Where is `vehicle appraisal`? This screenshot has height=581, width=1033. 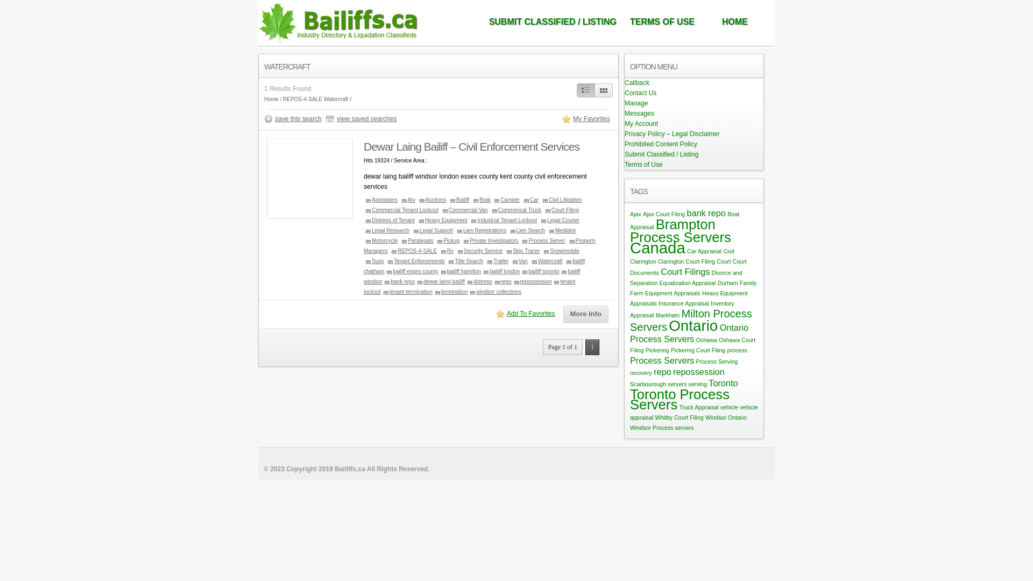
vehicle appraisal is located at coordinates (694, 412).